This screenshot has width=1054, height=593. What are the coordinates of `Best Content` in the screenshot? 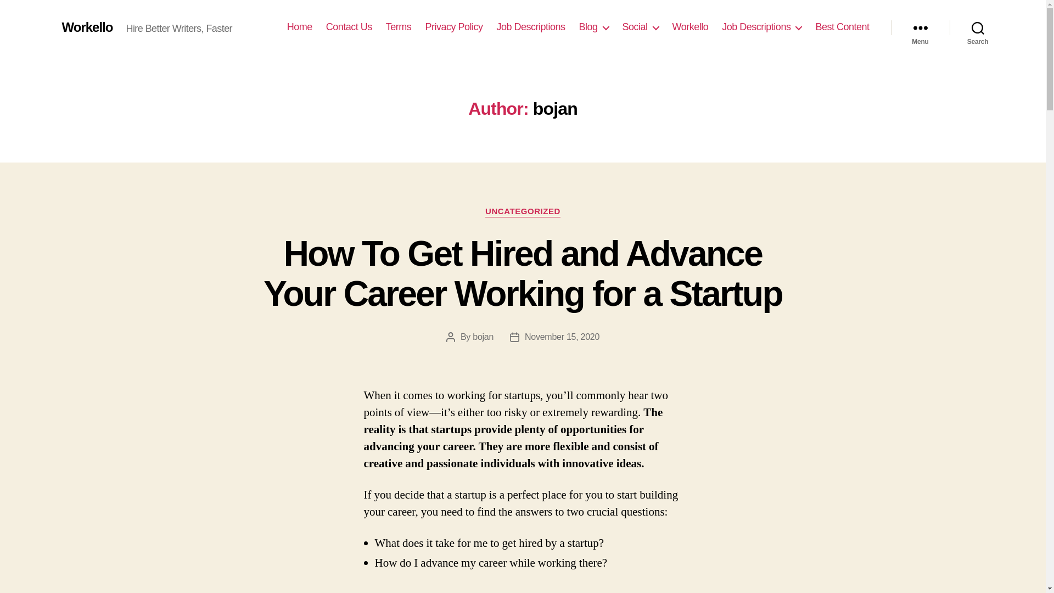 It's located at (842, 27).